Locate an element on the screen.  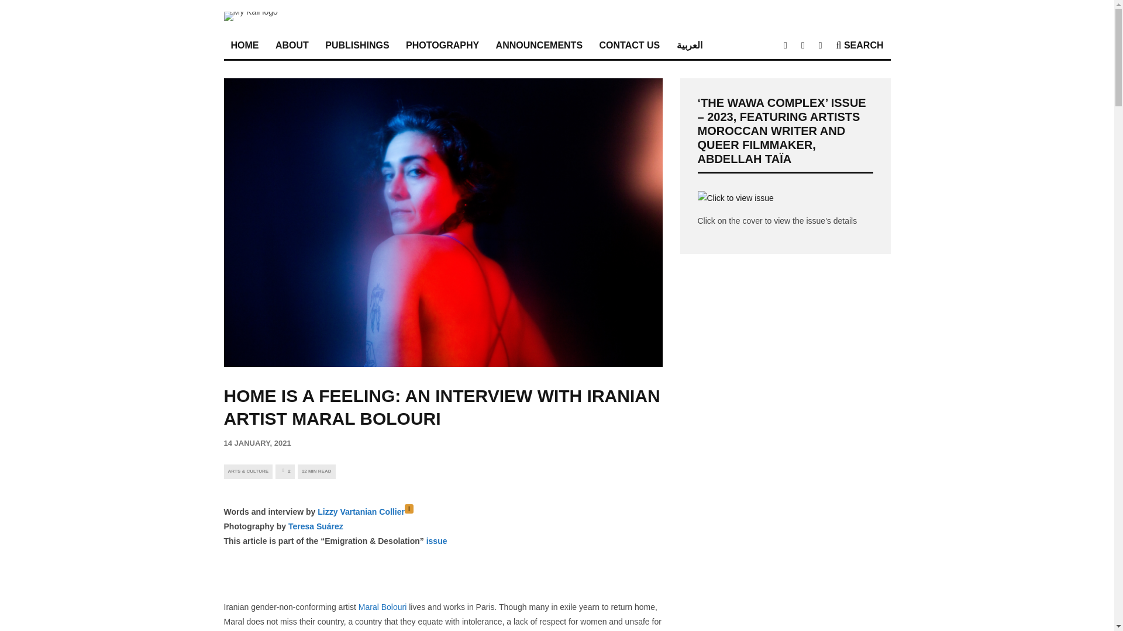
Search is located at coordinates (860, 46).